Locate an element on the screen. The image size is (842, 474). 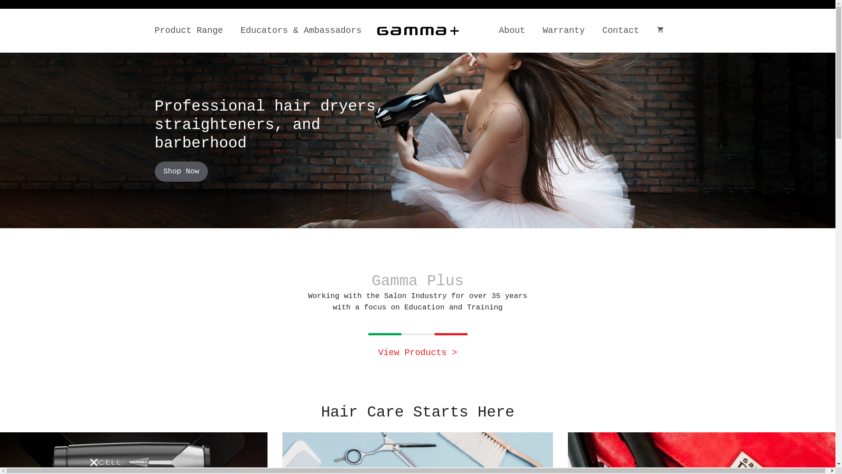
Educators & Ambassadors is located at coordinates (301, 31).